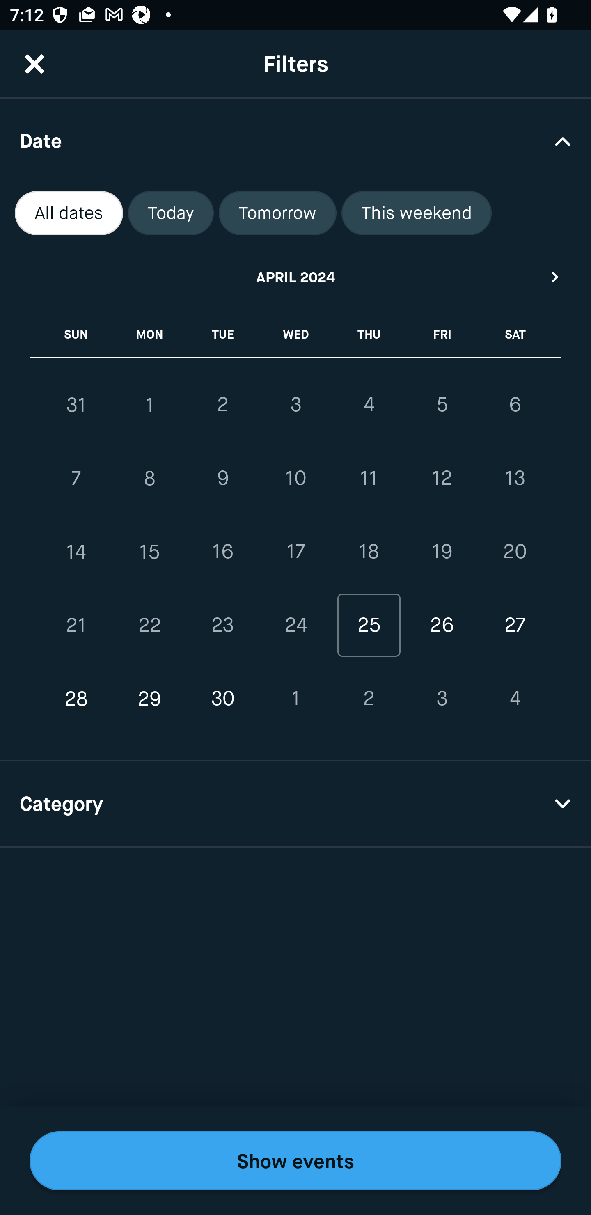 The height and width of the screenshot is (1215, 591). I want to click on 20, so click(515, 552).